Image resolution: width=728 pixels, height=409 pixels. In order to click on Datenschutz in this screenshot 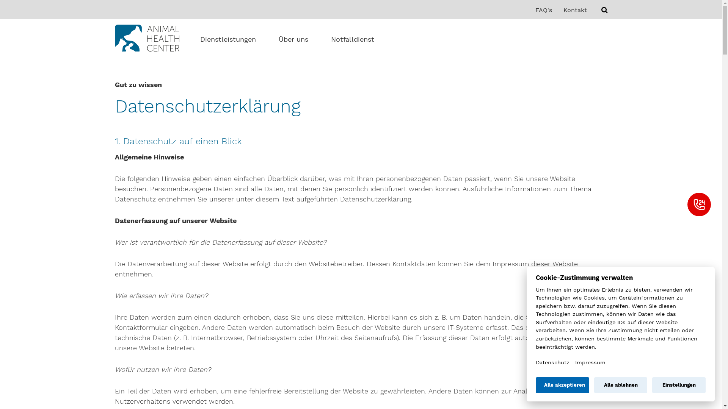, I will do `click(553, 362)`.